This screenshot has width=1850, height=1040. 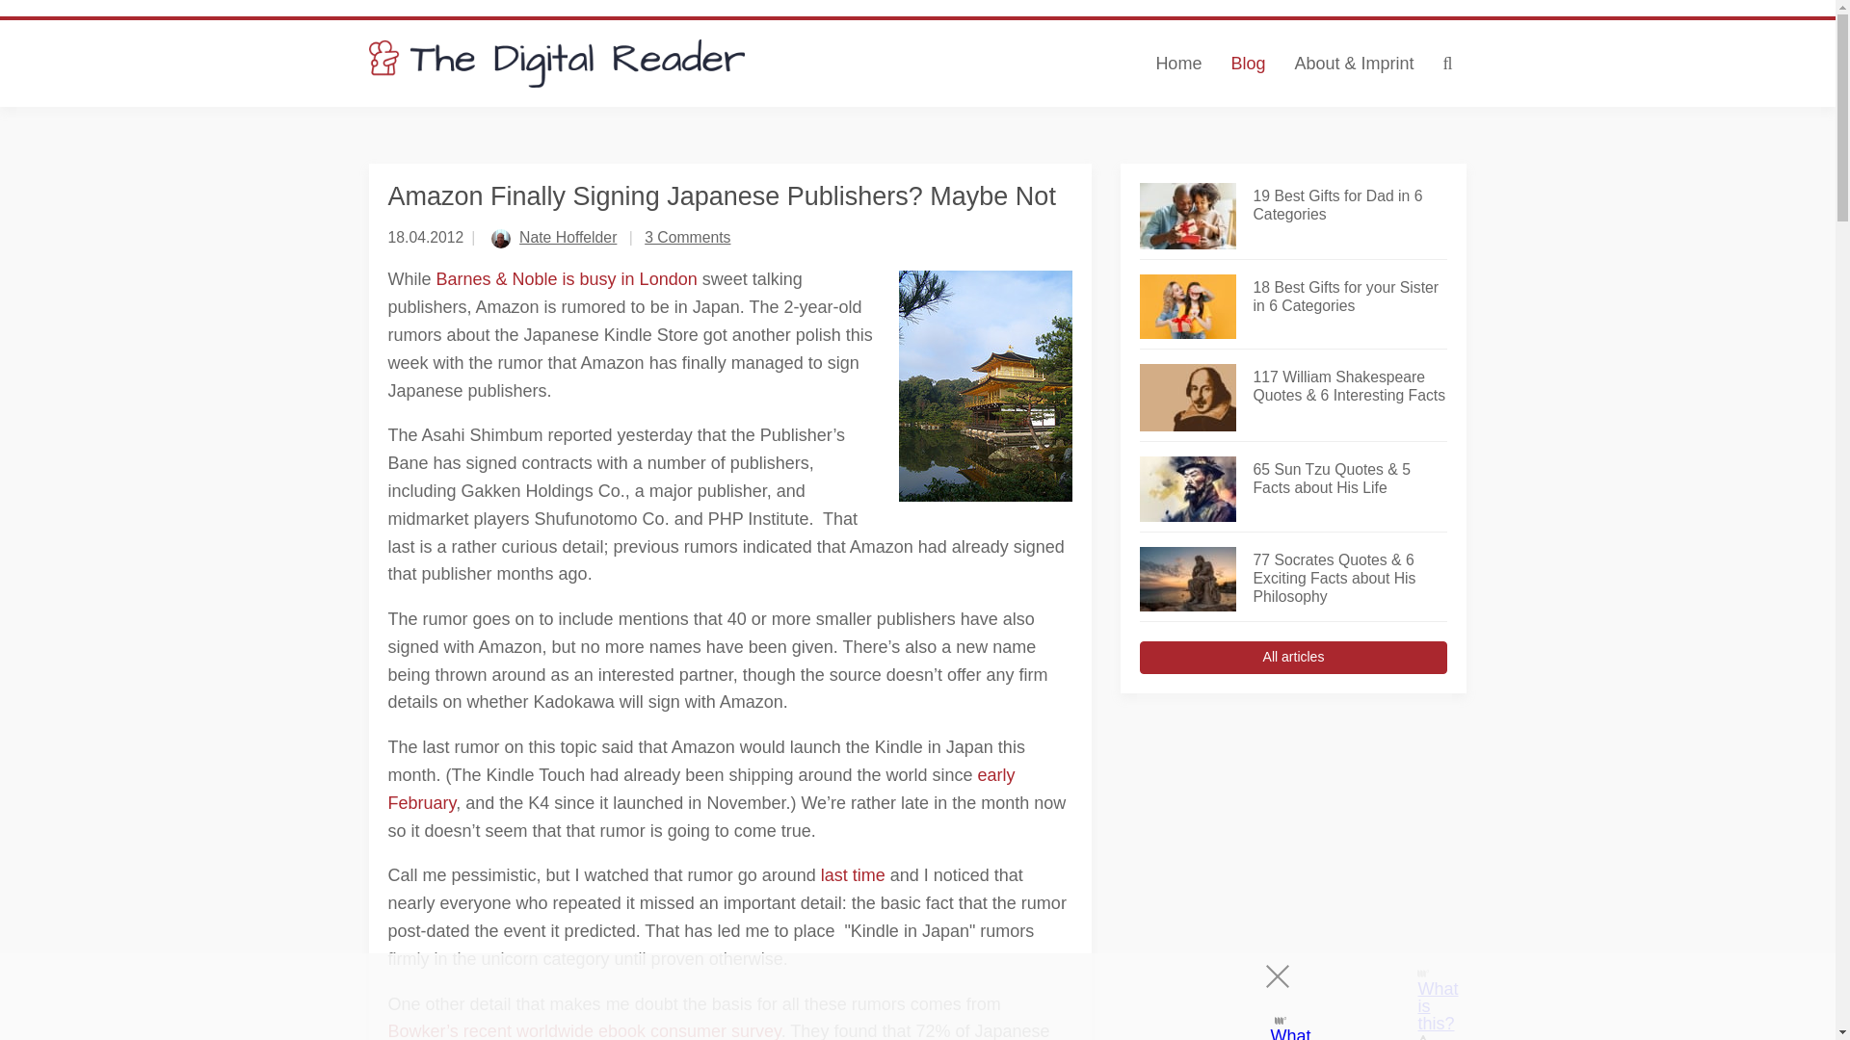 What do you see at coordinates (1247, 64) in the screenshot?
I see `Blog` at bounding box center [1247, 64].